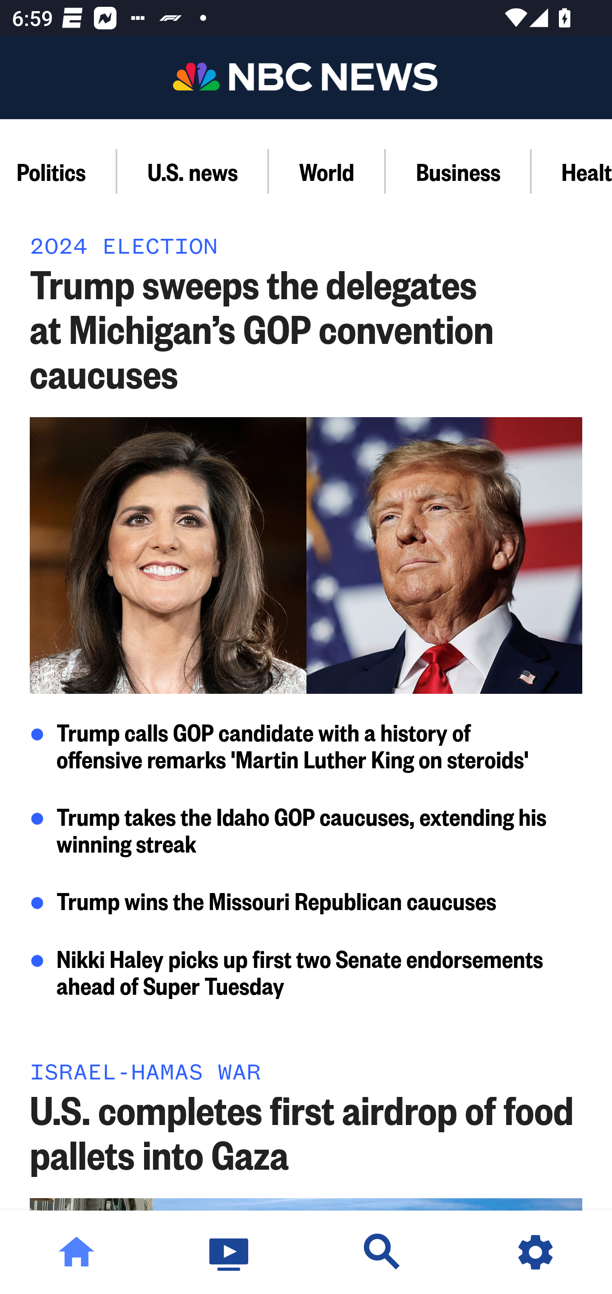 The width and height of the screenshot is (612, 1294). I want to click on Settings, so click(535, 1252).